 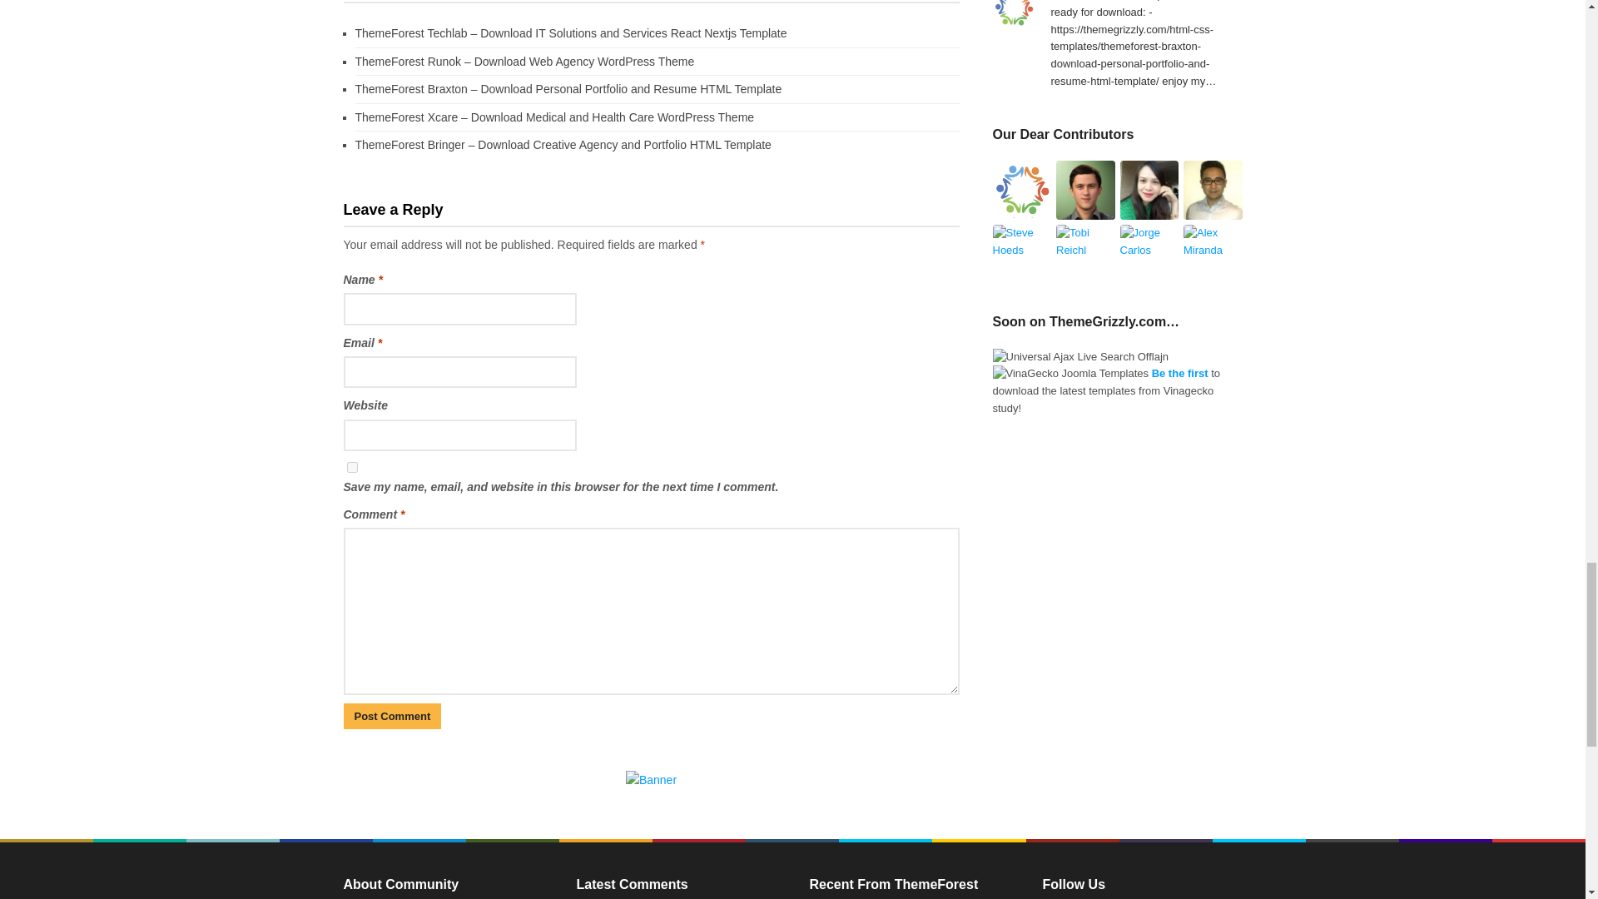 What do you see at coordinates (351, 468) in the screenshot?
I see `yes` at bounding box center [351, 468].